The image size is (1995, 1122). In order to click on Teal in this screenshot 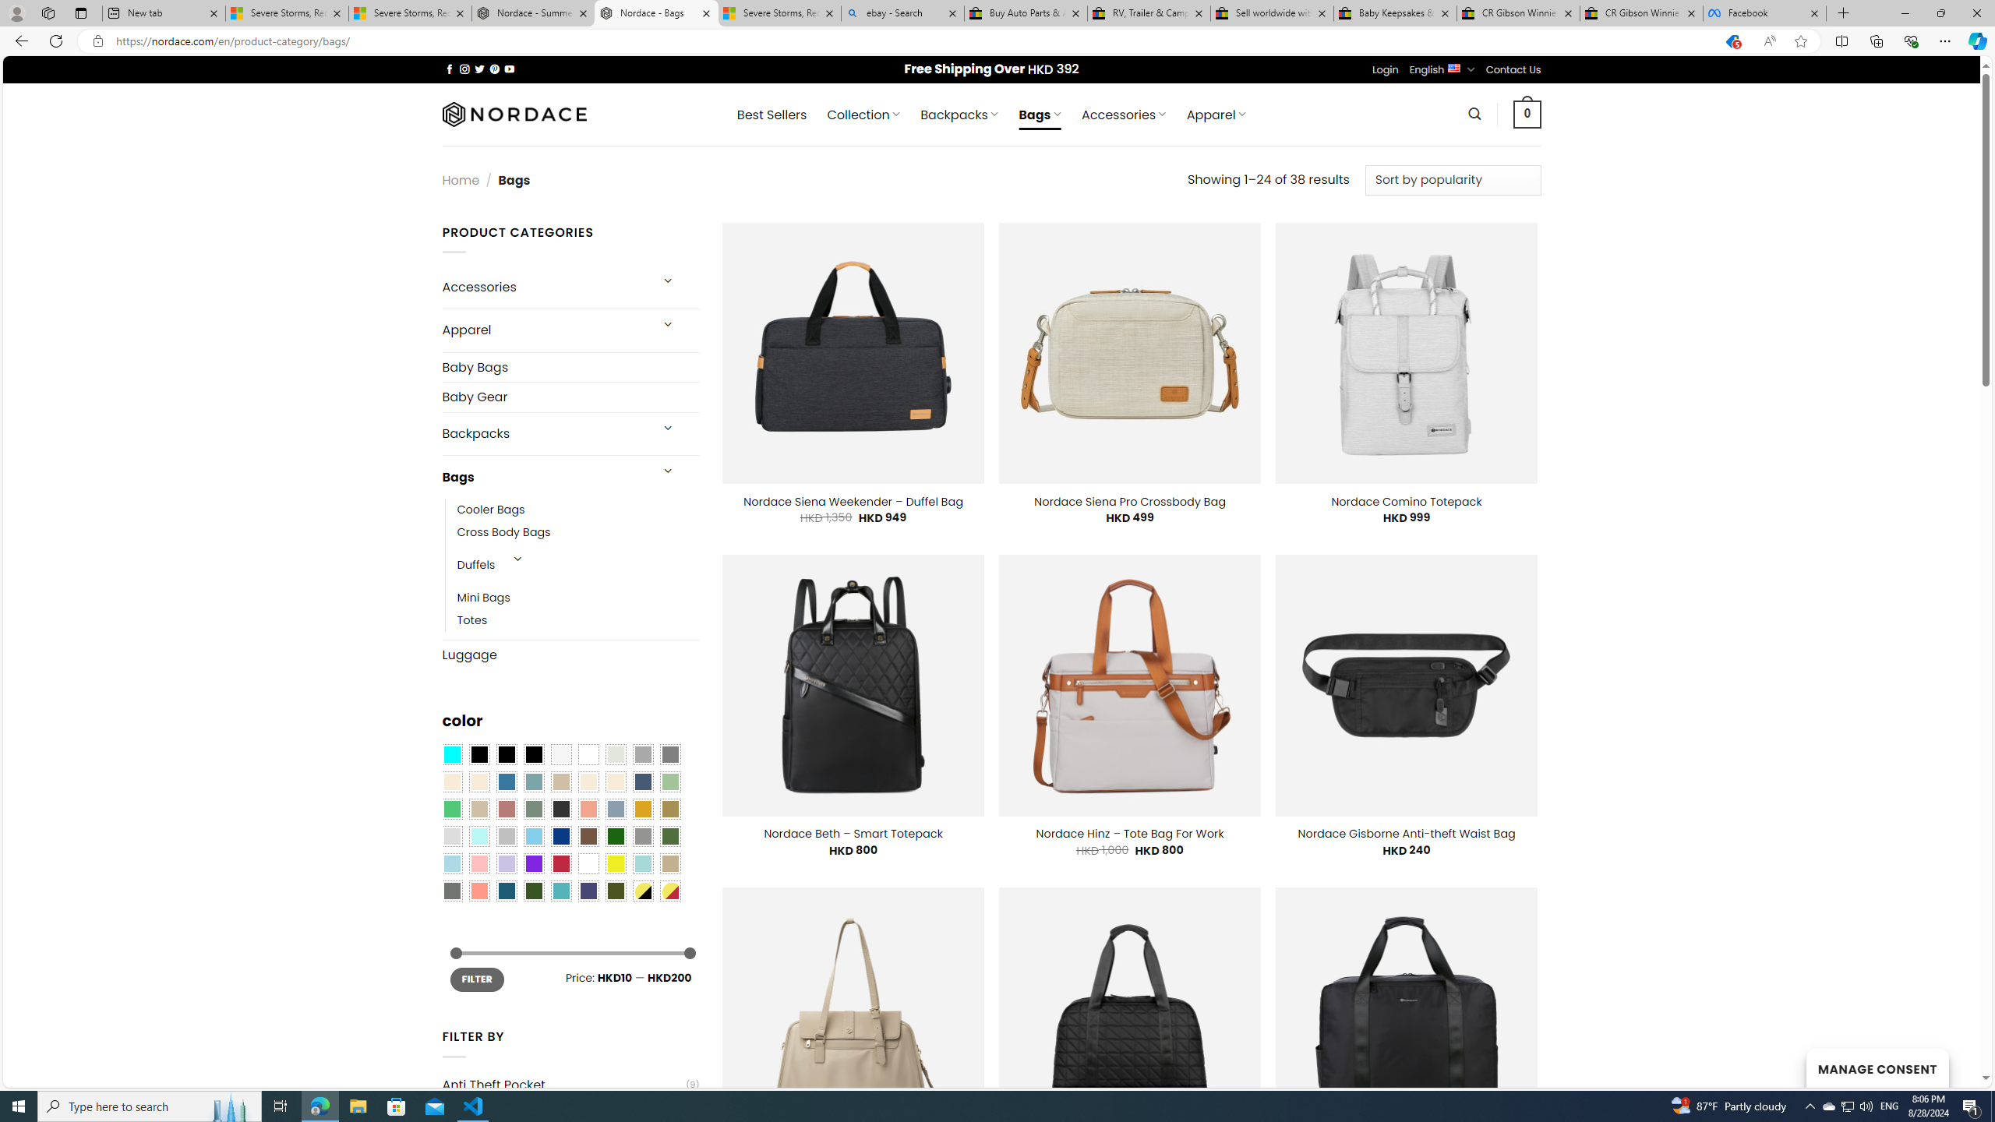, I will do `click(560, 891)`.